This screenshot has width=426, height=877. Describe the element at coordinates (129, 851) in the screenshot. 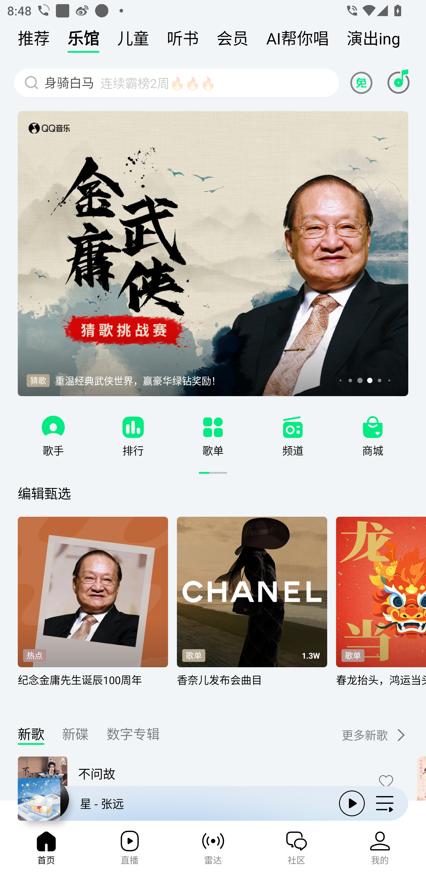

I see `直播` at that location.